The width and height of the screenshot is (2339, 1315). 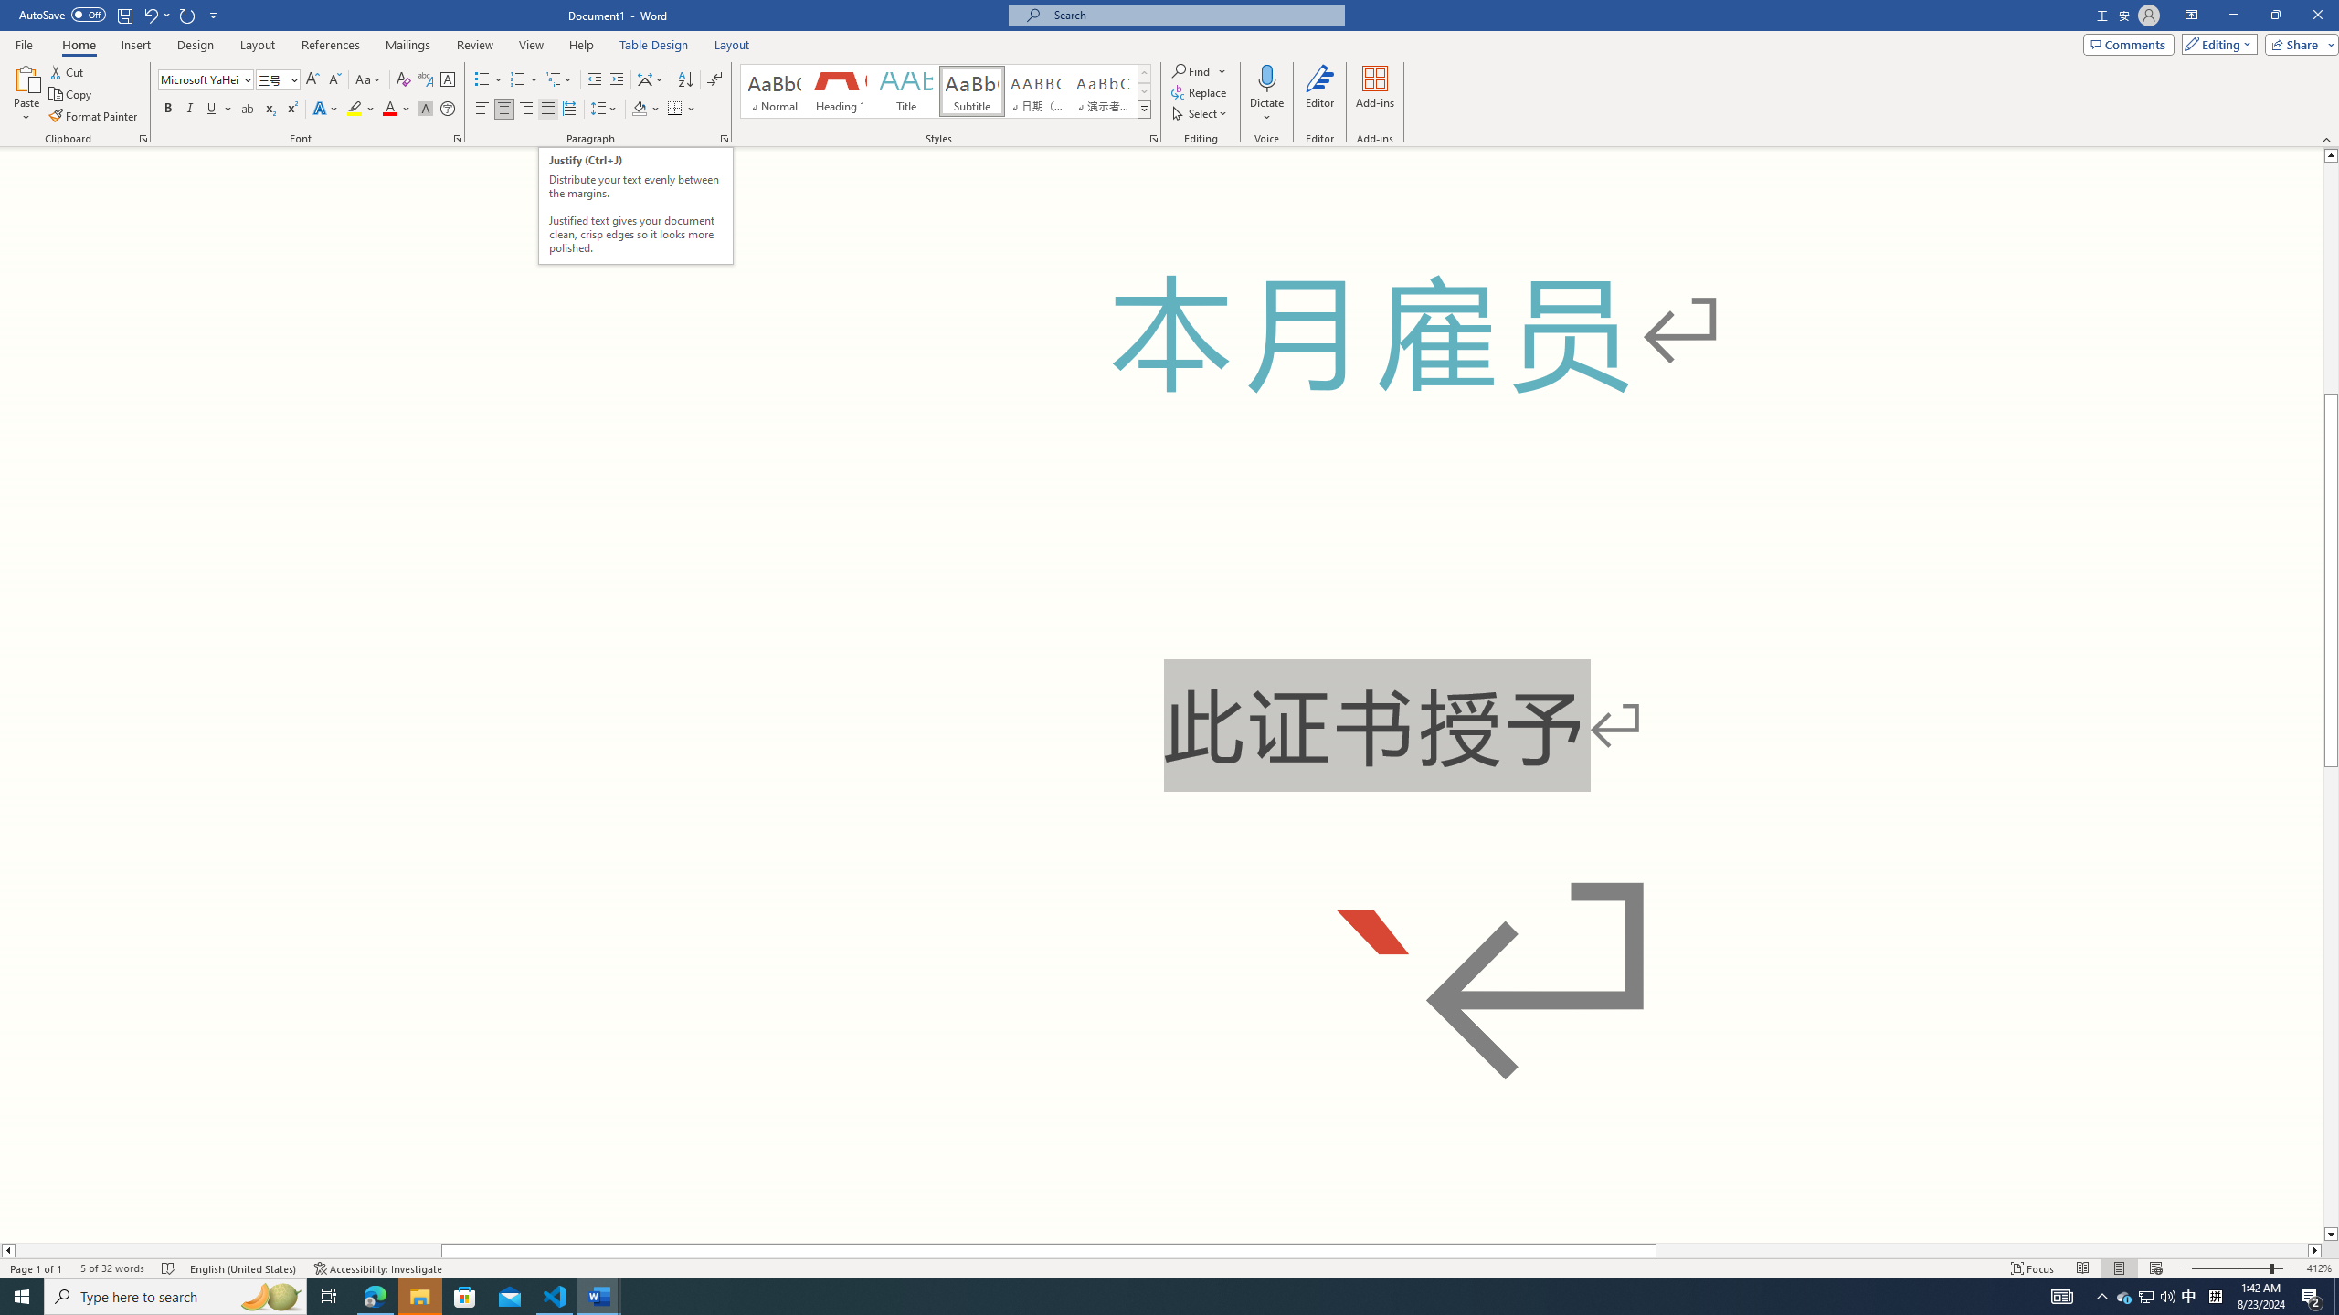 I want to click on Text Effects and Typography, so click(x=324, y=110).